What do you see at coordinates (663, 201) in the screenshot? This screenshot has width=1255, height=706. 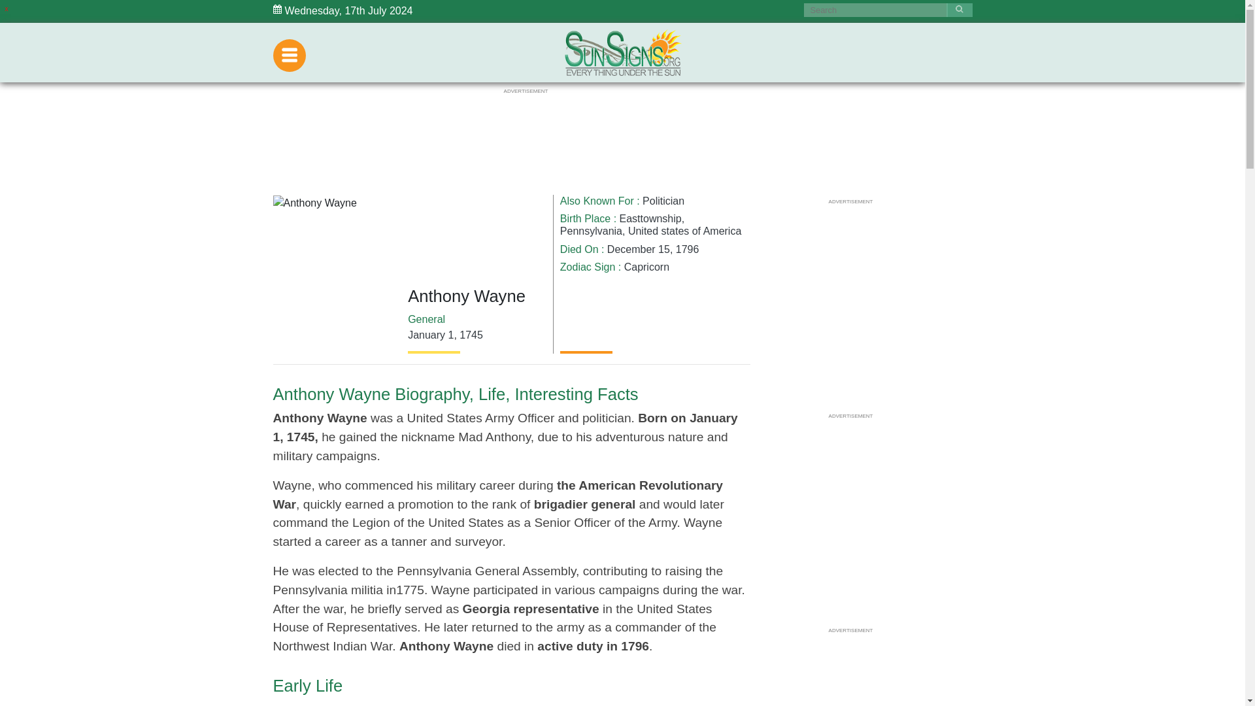 I see `Politician` at bounding box center [663, 201].